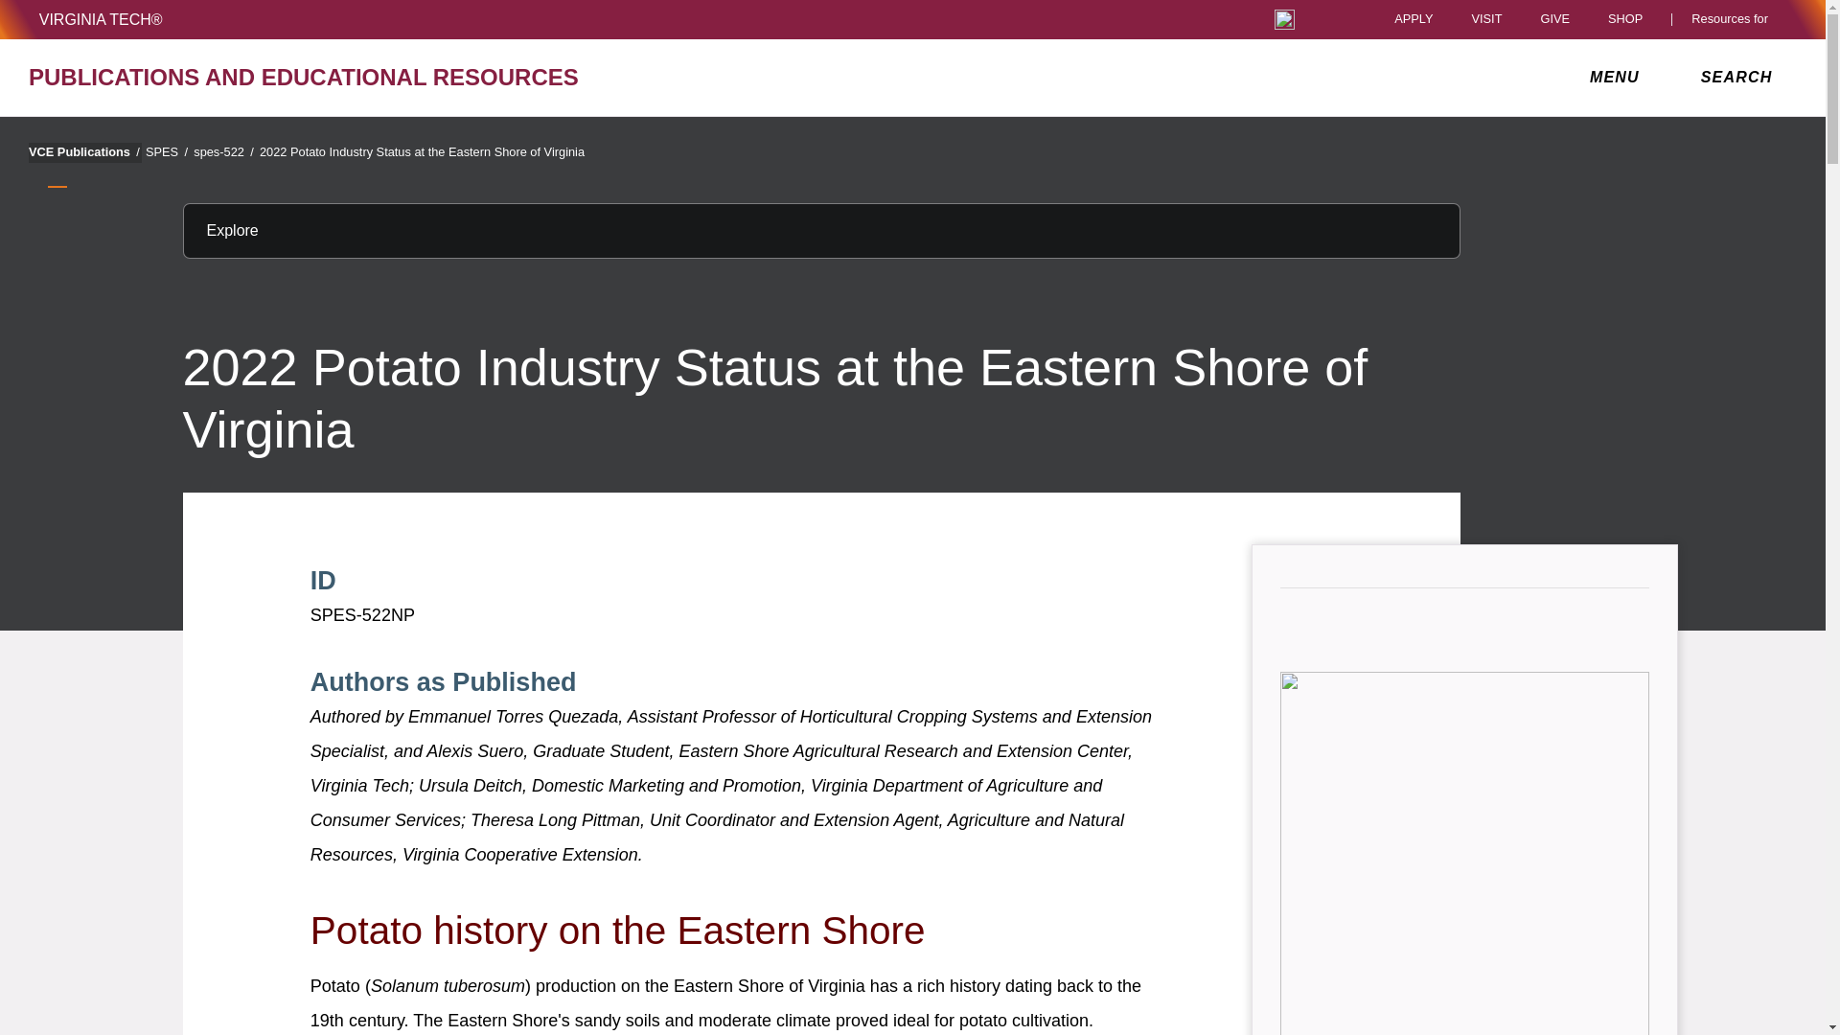  What do you see at coordinates (1630, 19) in the screenshot?
I see `SHOP` at bounding box center [1630, 19].